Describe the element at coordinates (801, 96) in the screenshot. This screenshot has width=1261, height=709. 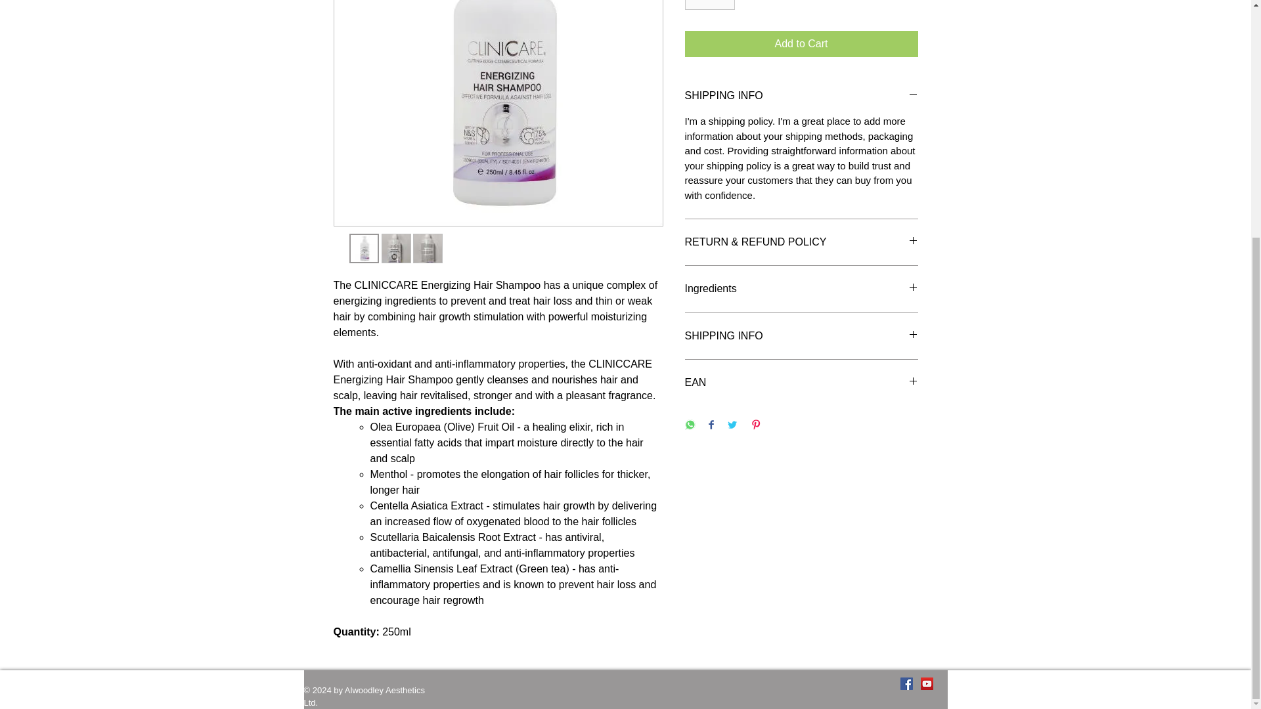
I see `SHIPPING INFO` at that location.